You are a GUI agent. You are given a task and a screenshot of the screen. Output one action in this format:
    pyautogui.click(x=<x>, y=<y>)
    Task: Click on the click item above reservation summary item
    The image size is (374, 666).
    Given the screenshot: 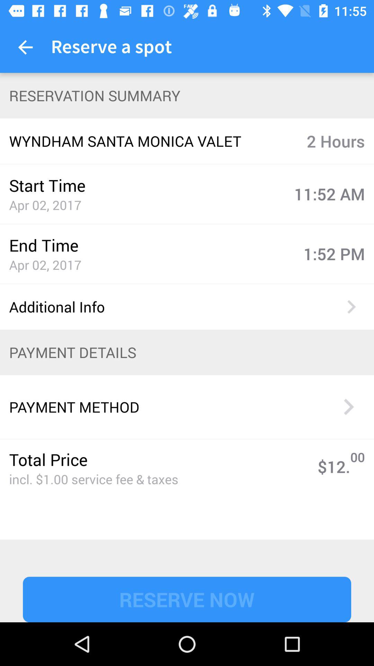 What is the action you would take?
    pyautogui.click(x=25, y=47)
    